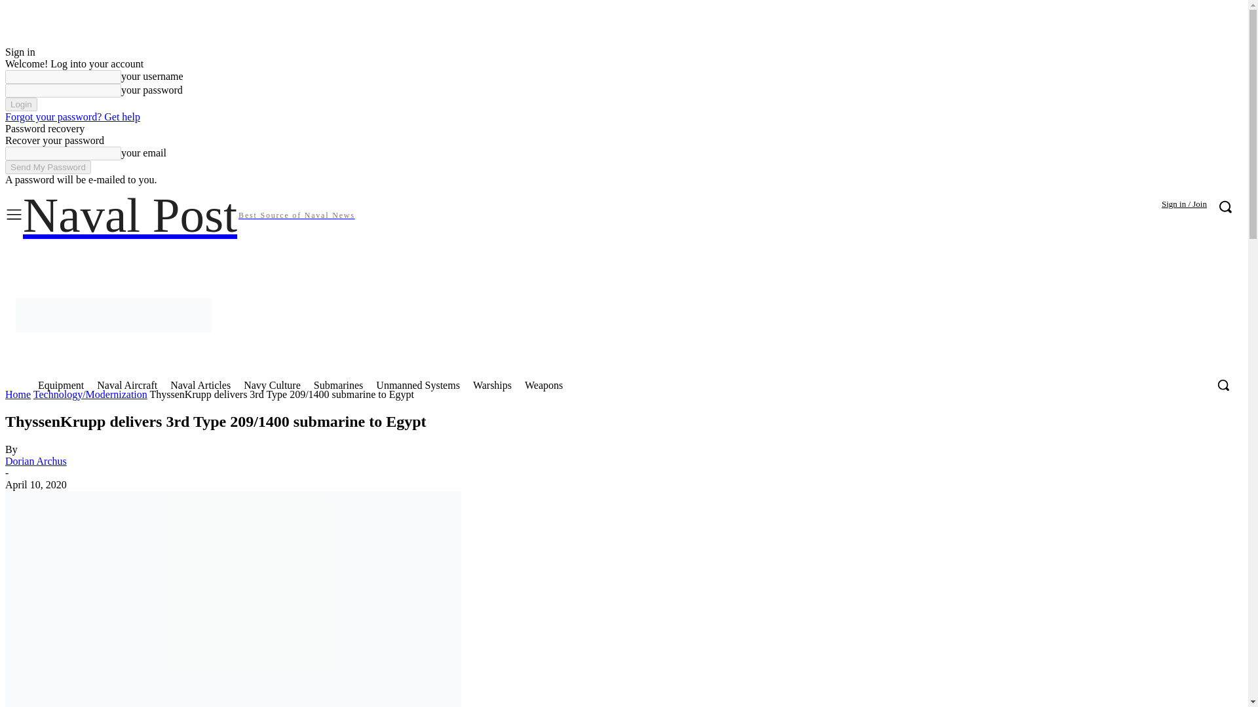 The width and height of the screenshot is (1258, 707). Describe the element at coordinates (981, 257) in the screenshot. I see `Instagram` at that location.